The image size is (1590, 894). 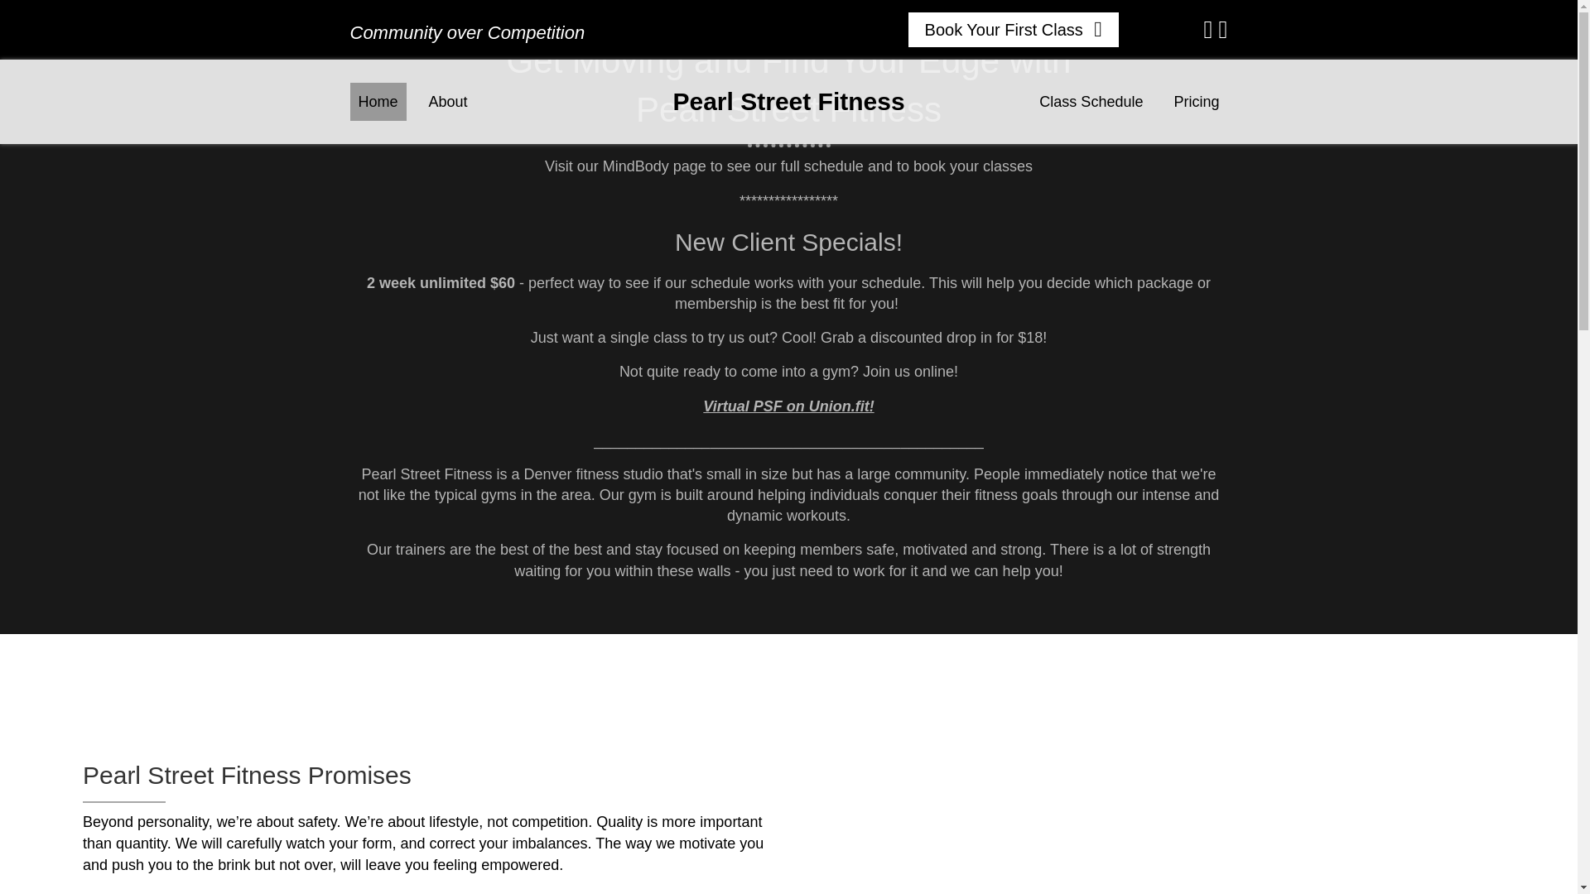 What do you see at coordinates (788, 406) in the screenshot?
I see `Virtual PSF on Union.fit!` at bounding box center [788, 406].